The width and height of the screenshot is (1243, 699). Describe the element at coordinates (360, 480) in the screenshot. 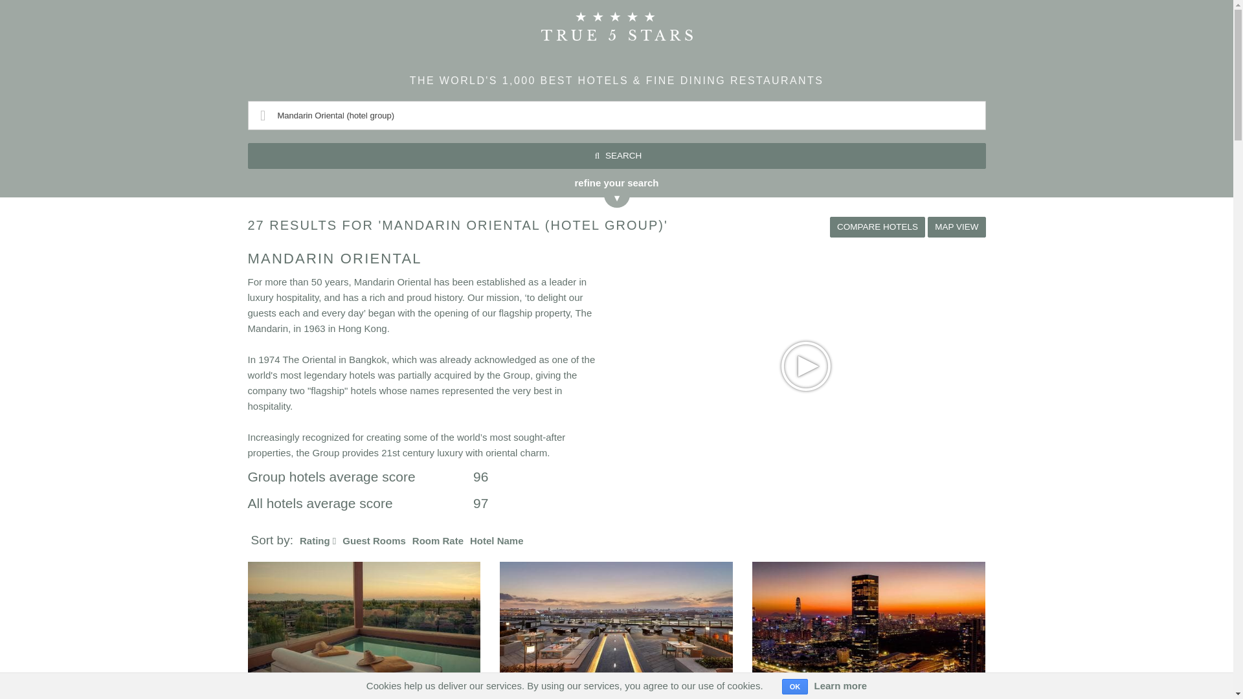

I see `Average score over hotels of this group` at that location.